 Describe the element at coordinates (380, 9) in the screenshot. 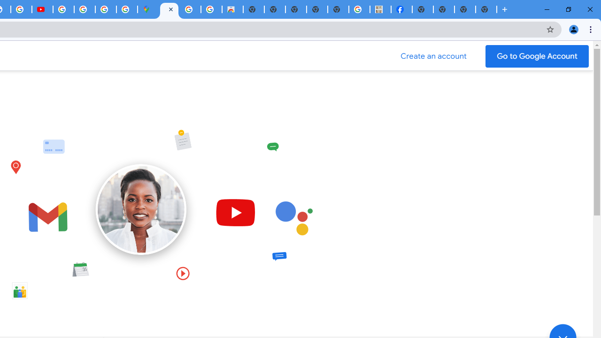

I see `MILEY CYRUS.` at that location.